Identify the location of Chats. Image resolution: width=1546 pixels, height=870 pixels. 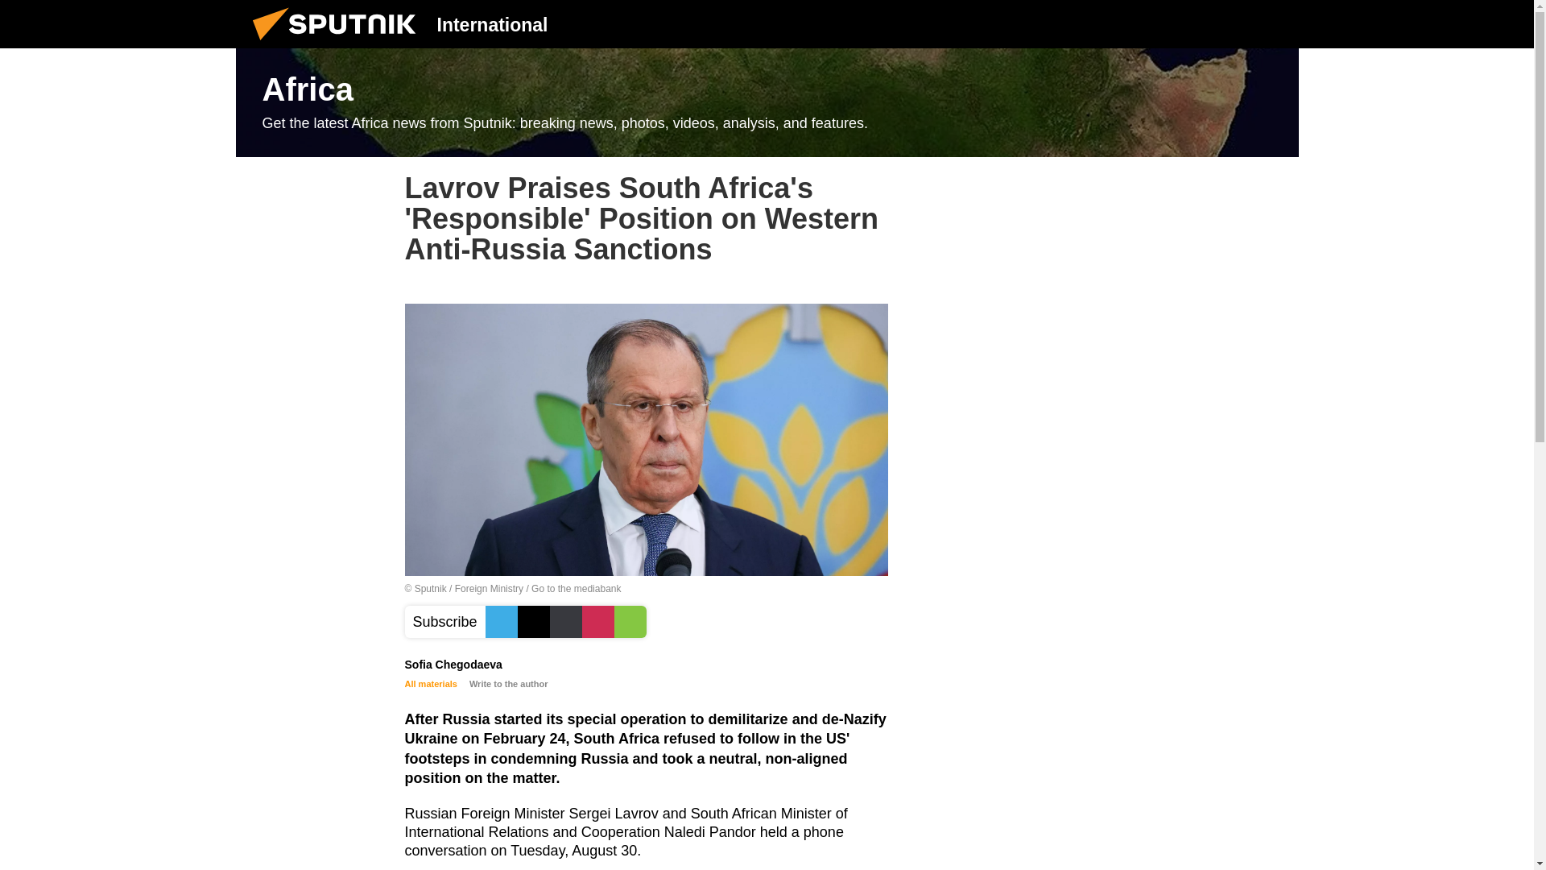
(1274, 23).